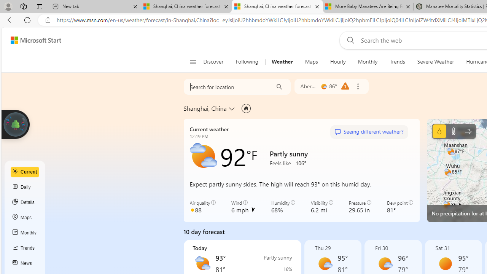 The width and height of the screenshot is (487, 274). Describe the element at coordinates (15, 124) in the screenshot. I see `Join us in planting real trees to help our planet!` at that location.